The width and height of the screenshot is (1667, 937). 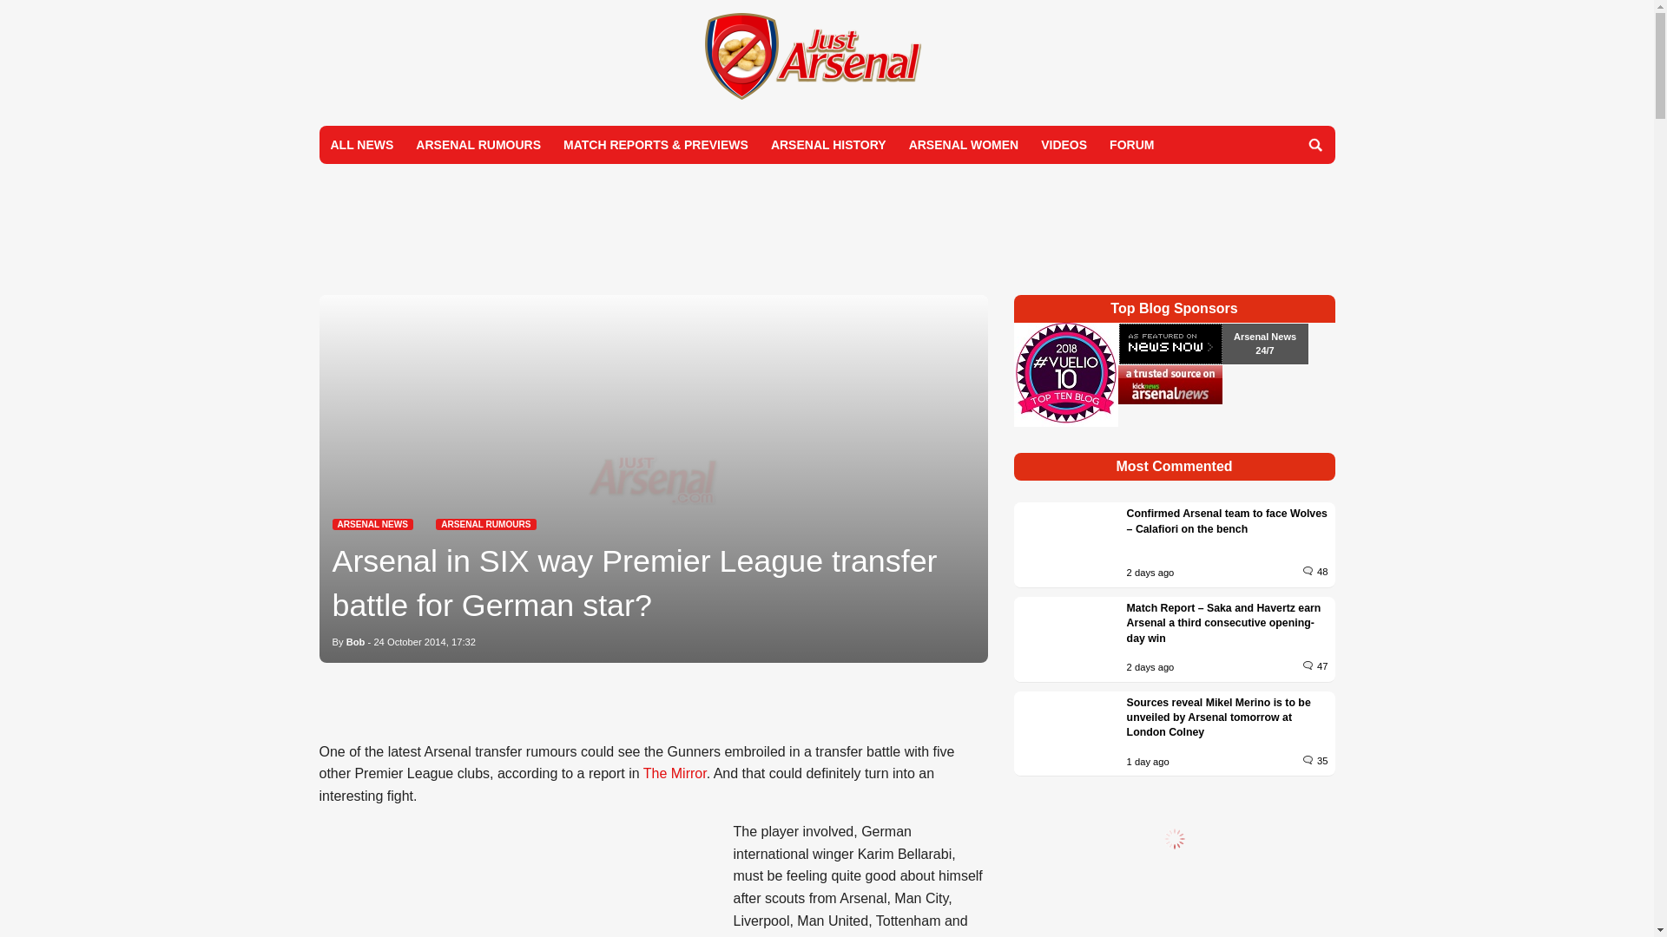 I want to click on ARSENAL RUMOURS, so click(x=478, y=144).